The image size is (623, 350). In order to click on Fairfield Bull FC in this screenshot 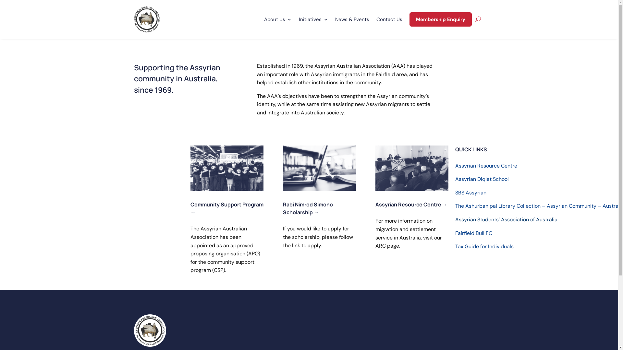, I will do `click(474, 233)`.